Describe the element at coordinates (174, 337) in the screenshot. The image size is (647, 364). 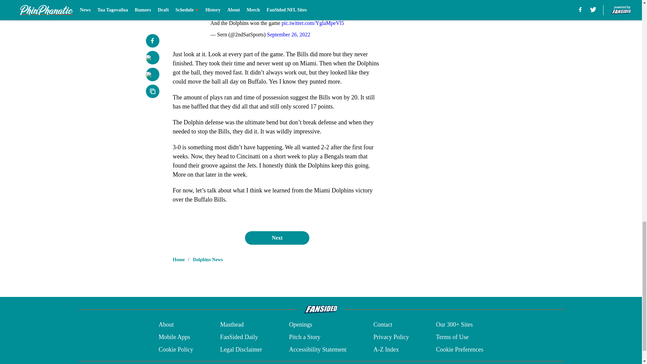
I see `Mobile Apps` at that location.